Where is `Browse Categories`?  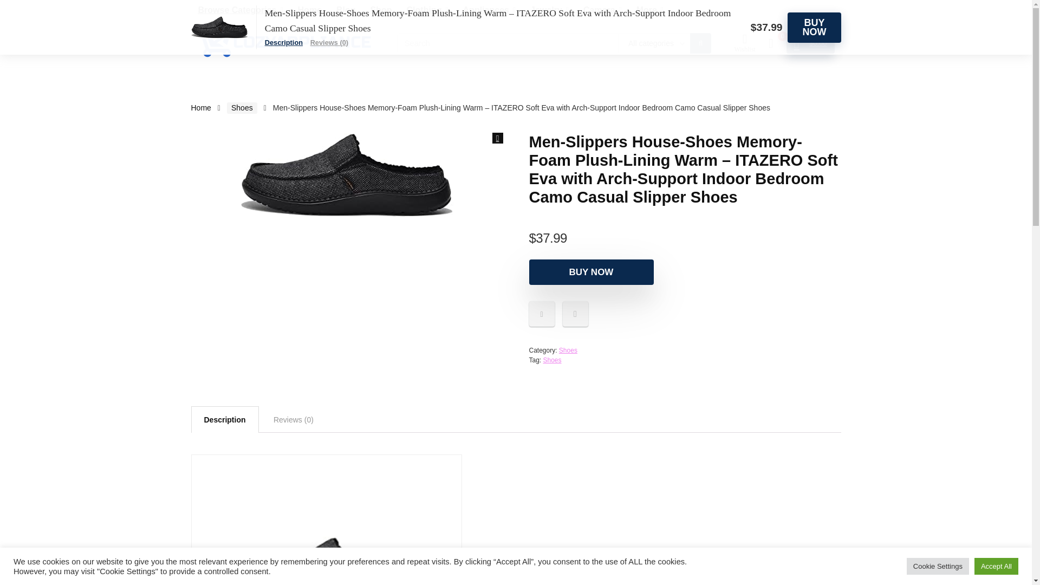
Browse Categories is located at coordinates (240, 5).